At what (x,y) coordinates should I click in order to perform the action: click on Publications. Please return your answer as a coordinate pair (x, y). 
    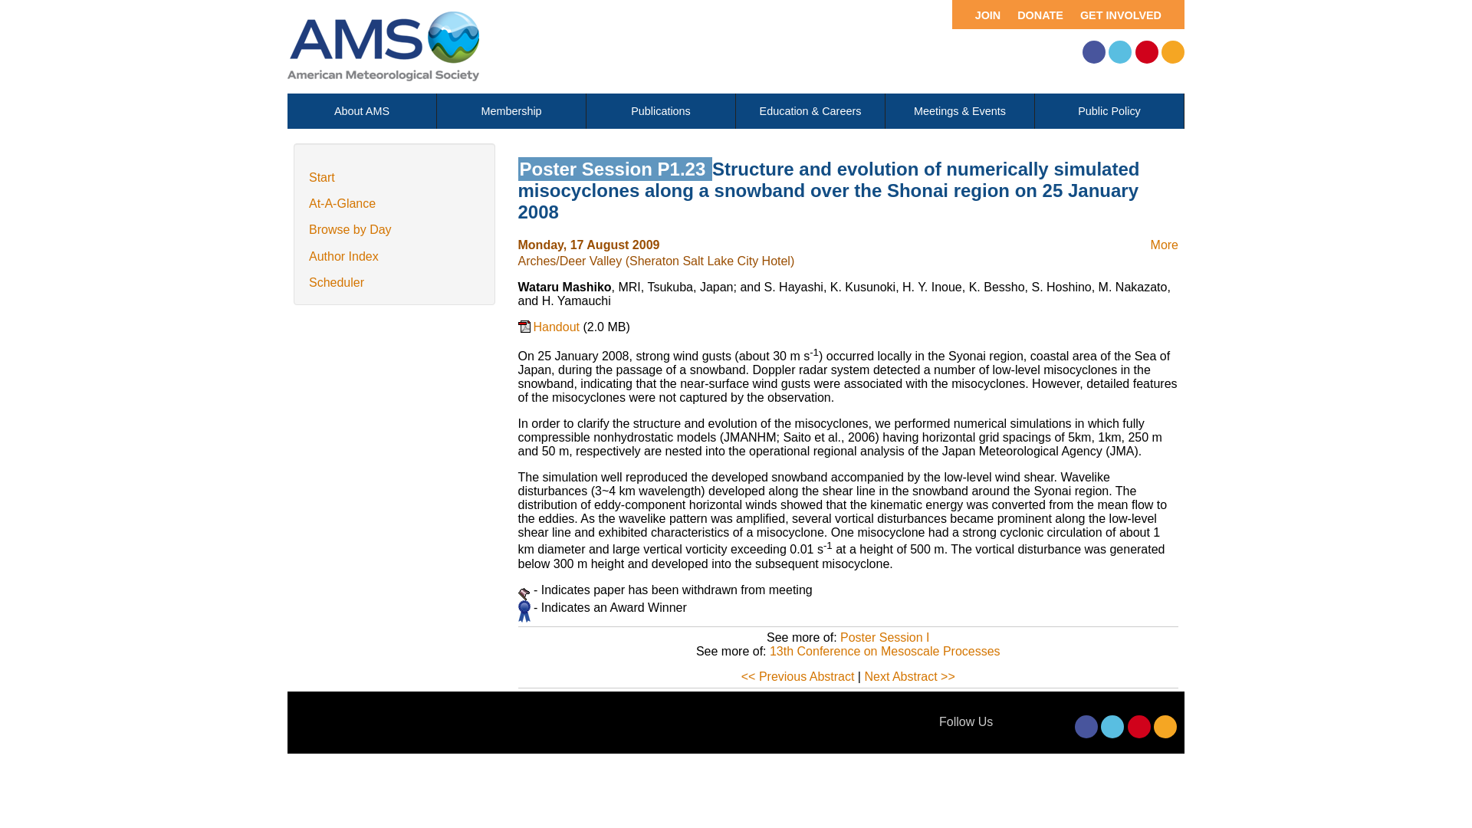
    Looking at the image, I should click on (660, 111).